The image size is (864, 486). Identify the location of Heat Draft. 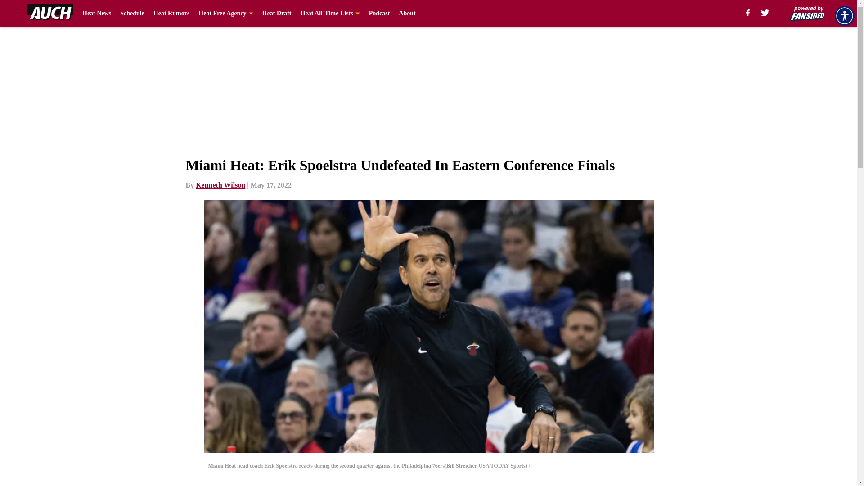
(277, 13).